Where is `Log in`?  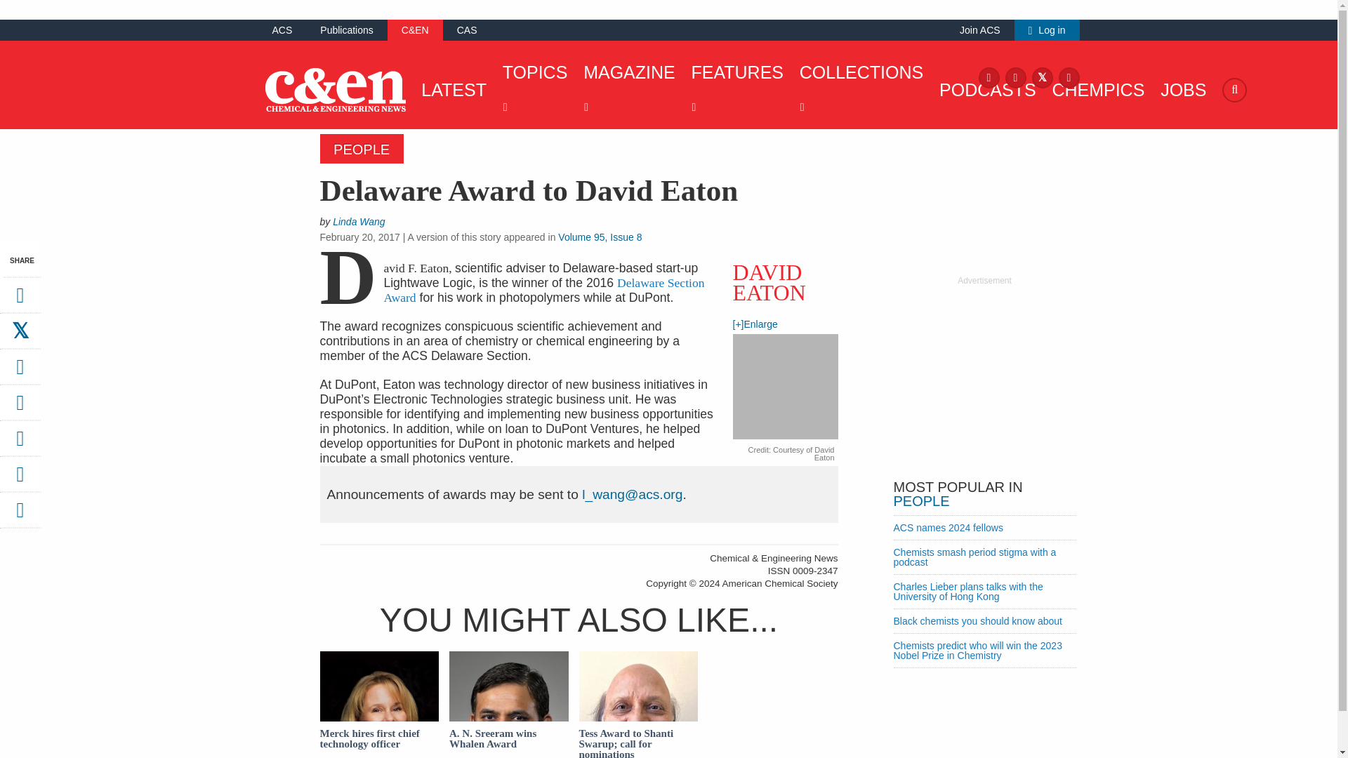 Log in is located at coordinates (1047, 29).